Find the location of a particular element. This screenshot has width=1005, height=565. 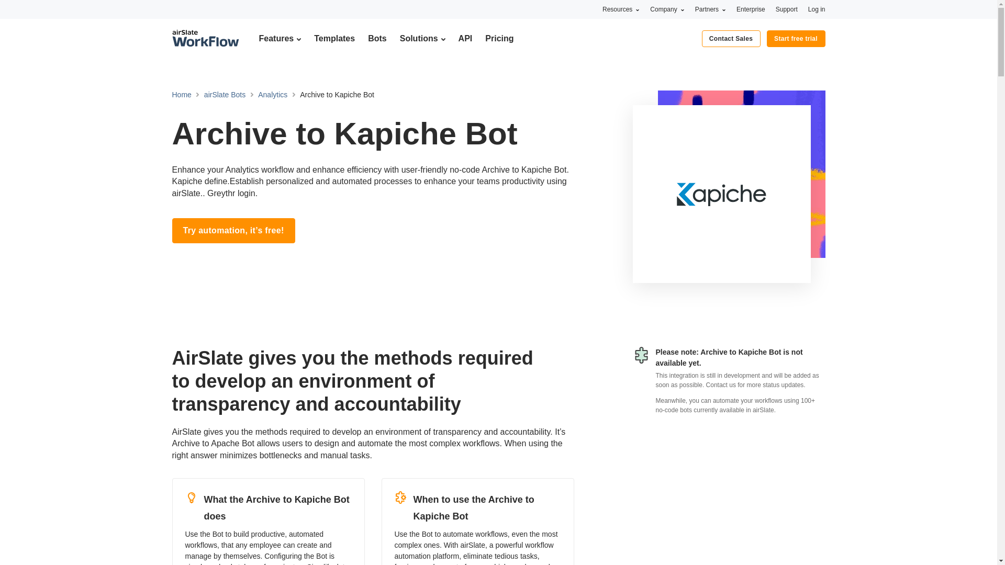

Enterprise is located at coordinates (751, 9).